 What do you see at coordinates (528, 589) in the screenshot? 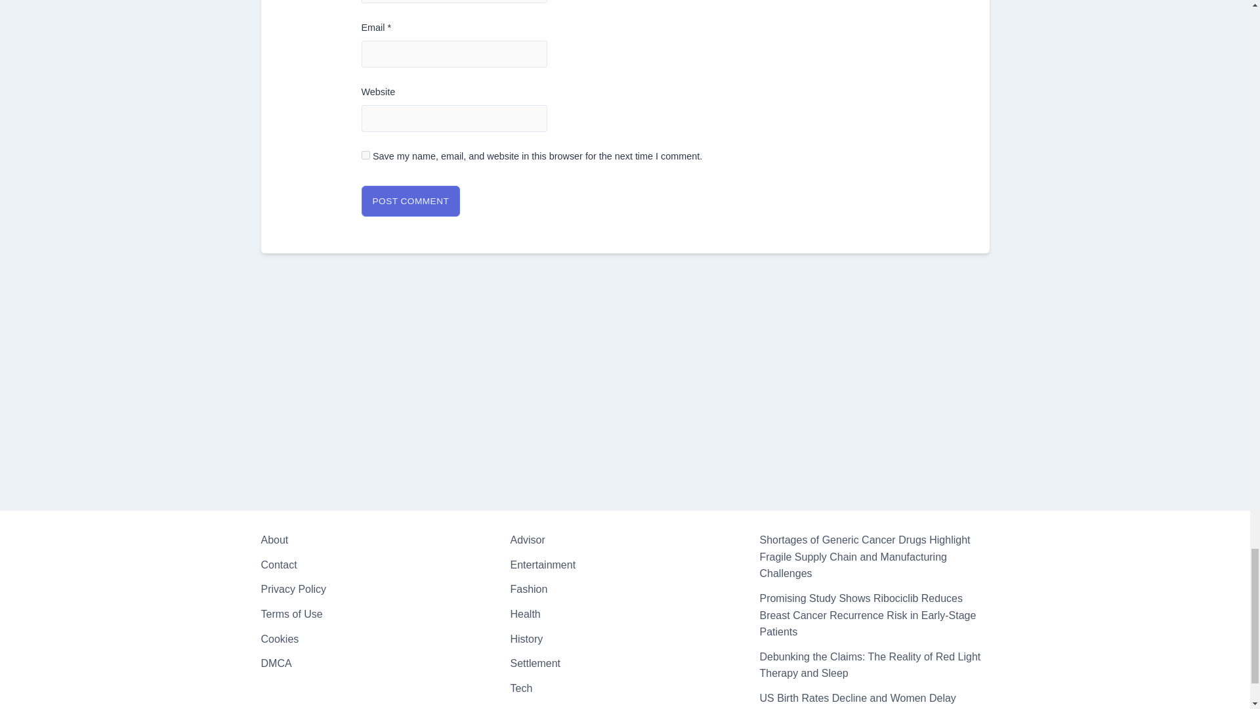
I see `Fashion` at bounding box center [528, 589].